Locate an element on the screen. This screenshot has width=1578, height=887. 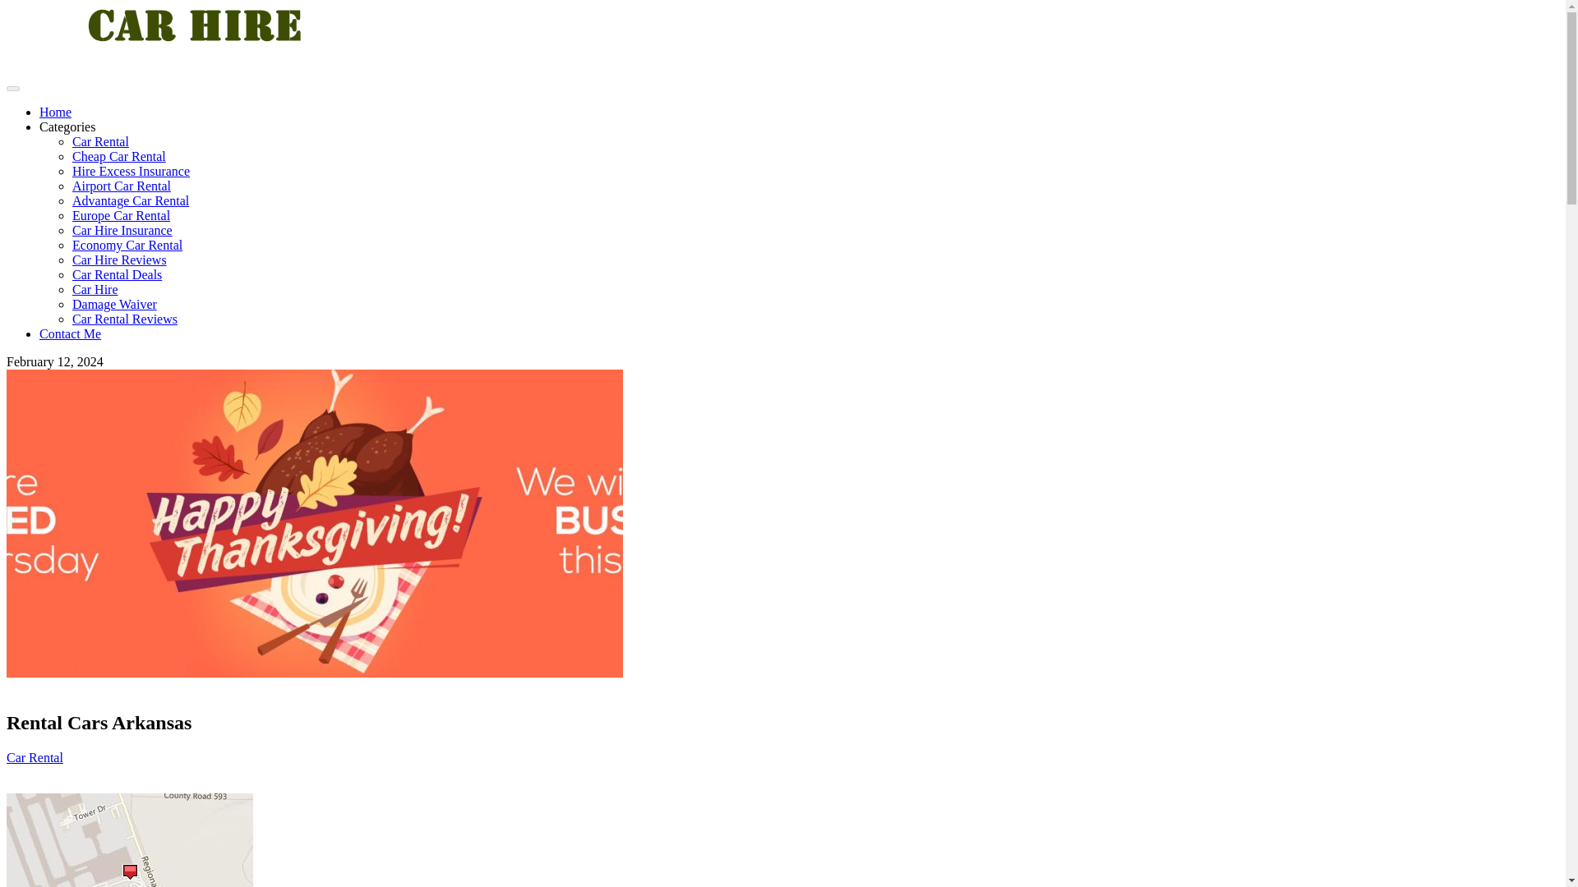
Europe Car Rental is located at coordinates (122, 215).